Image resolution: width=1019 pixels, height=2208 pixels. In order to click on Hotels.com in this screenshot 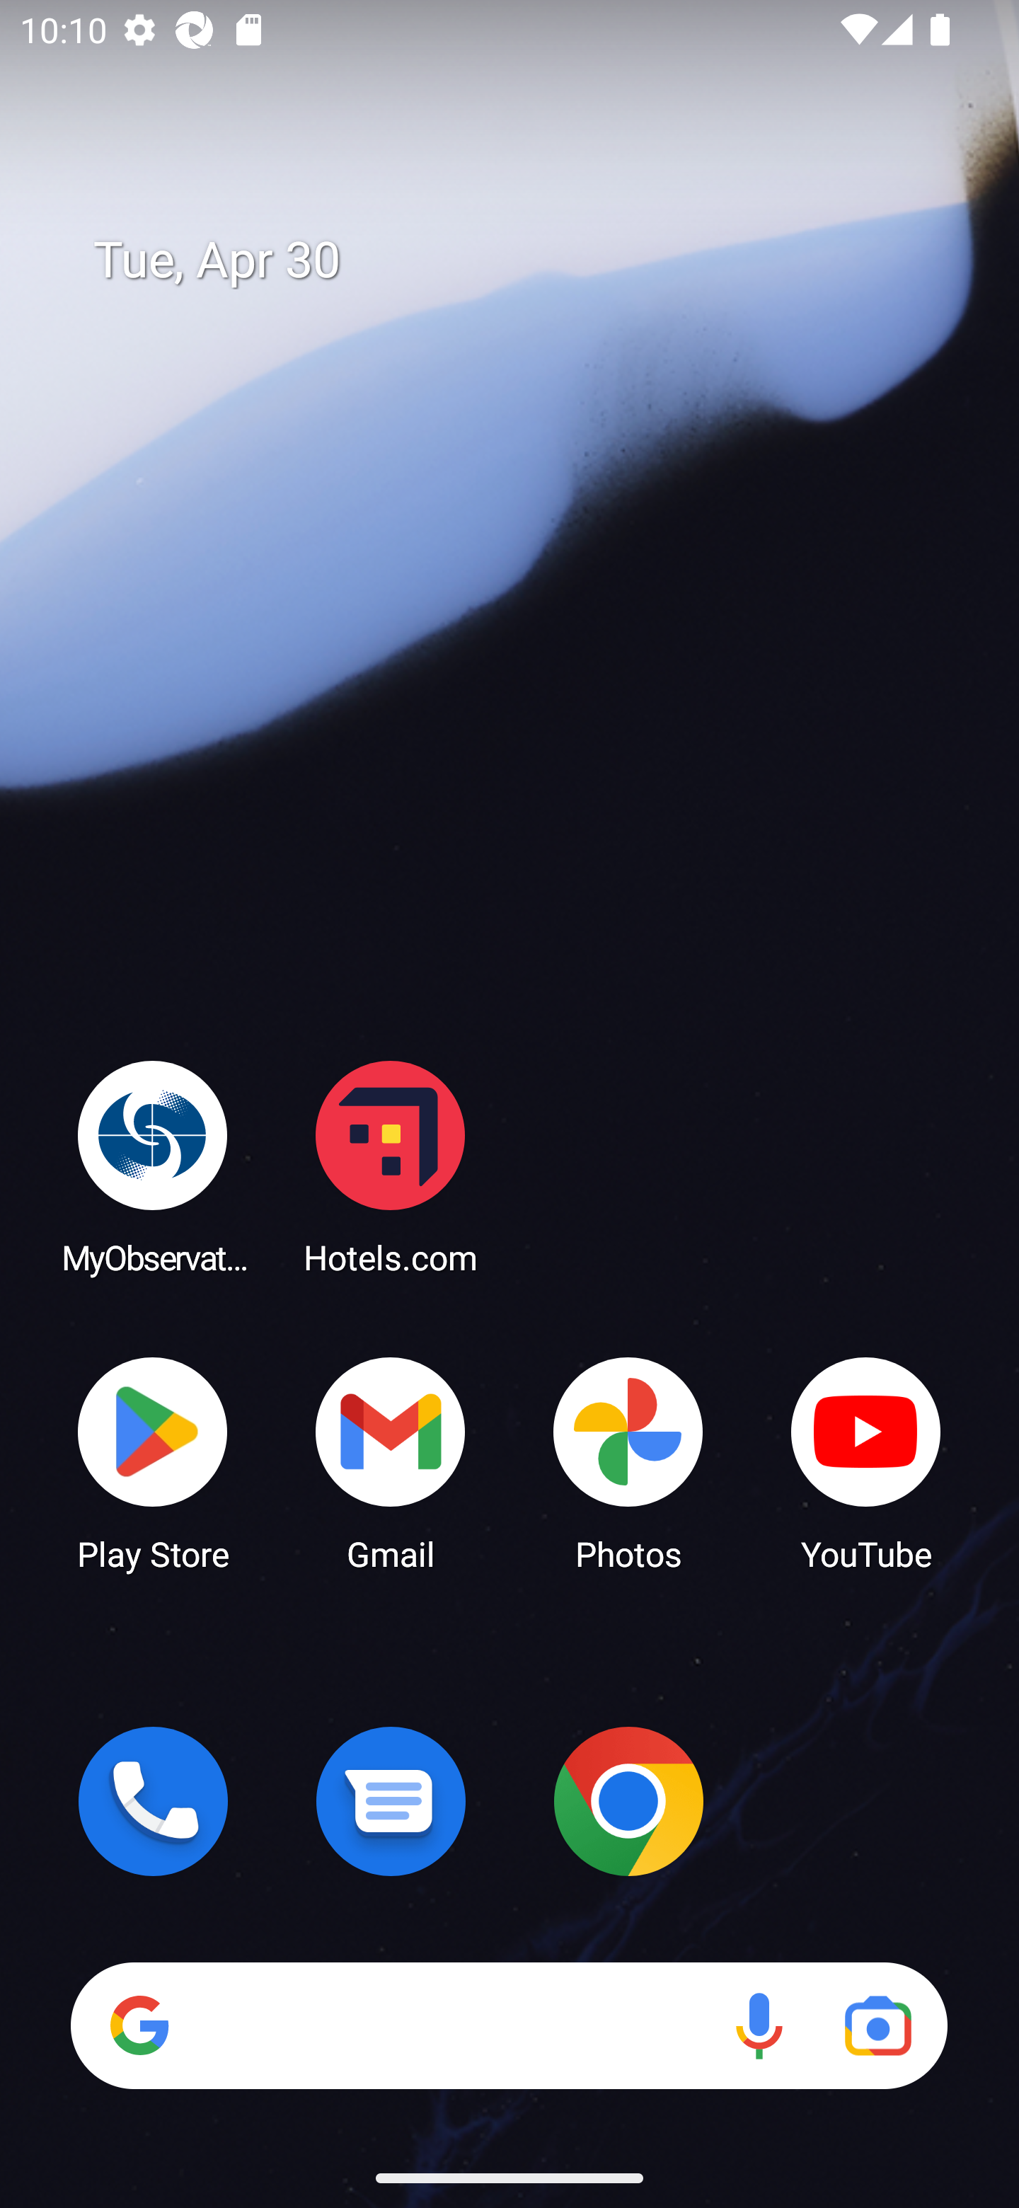, I will do `click(391, 1166)`.